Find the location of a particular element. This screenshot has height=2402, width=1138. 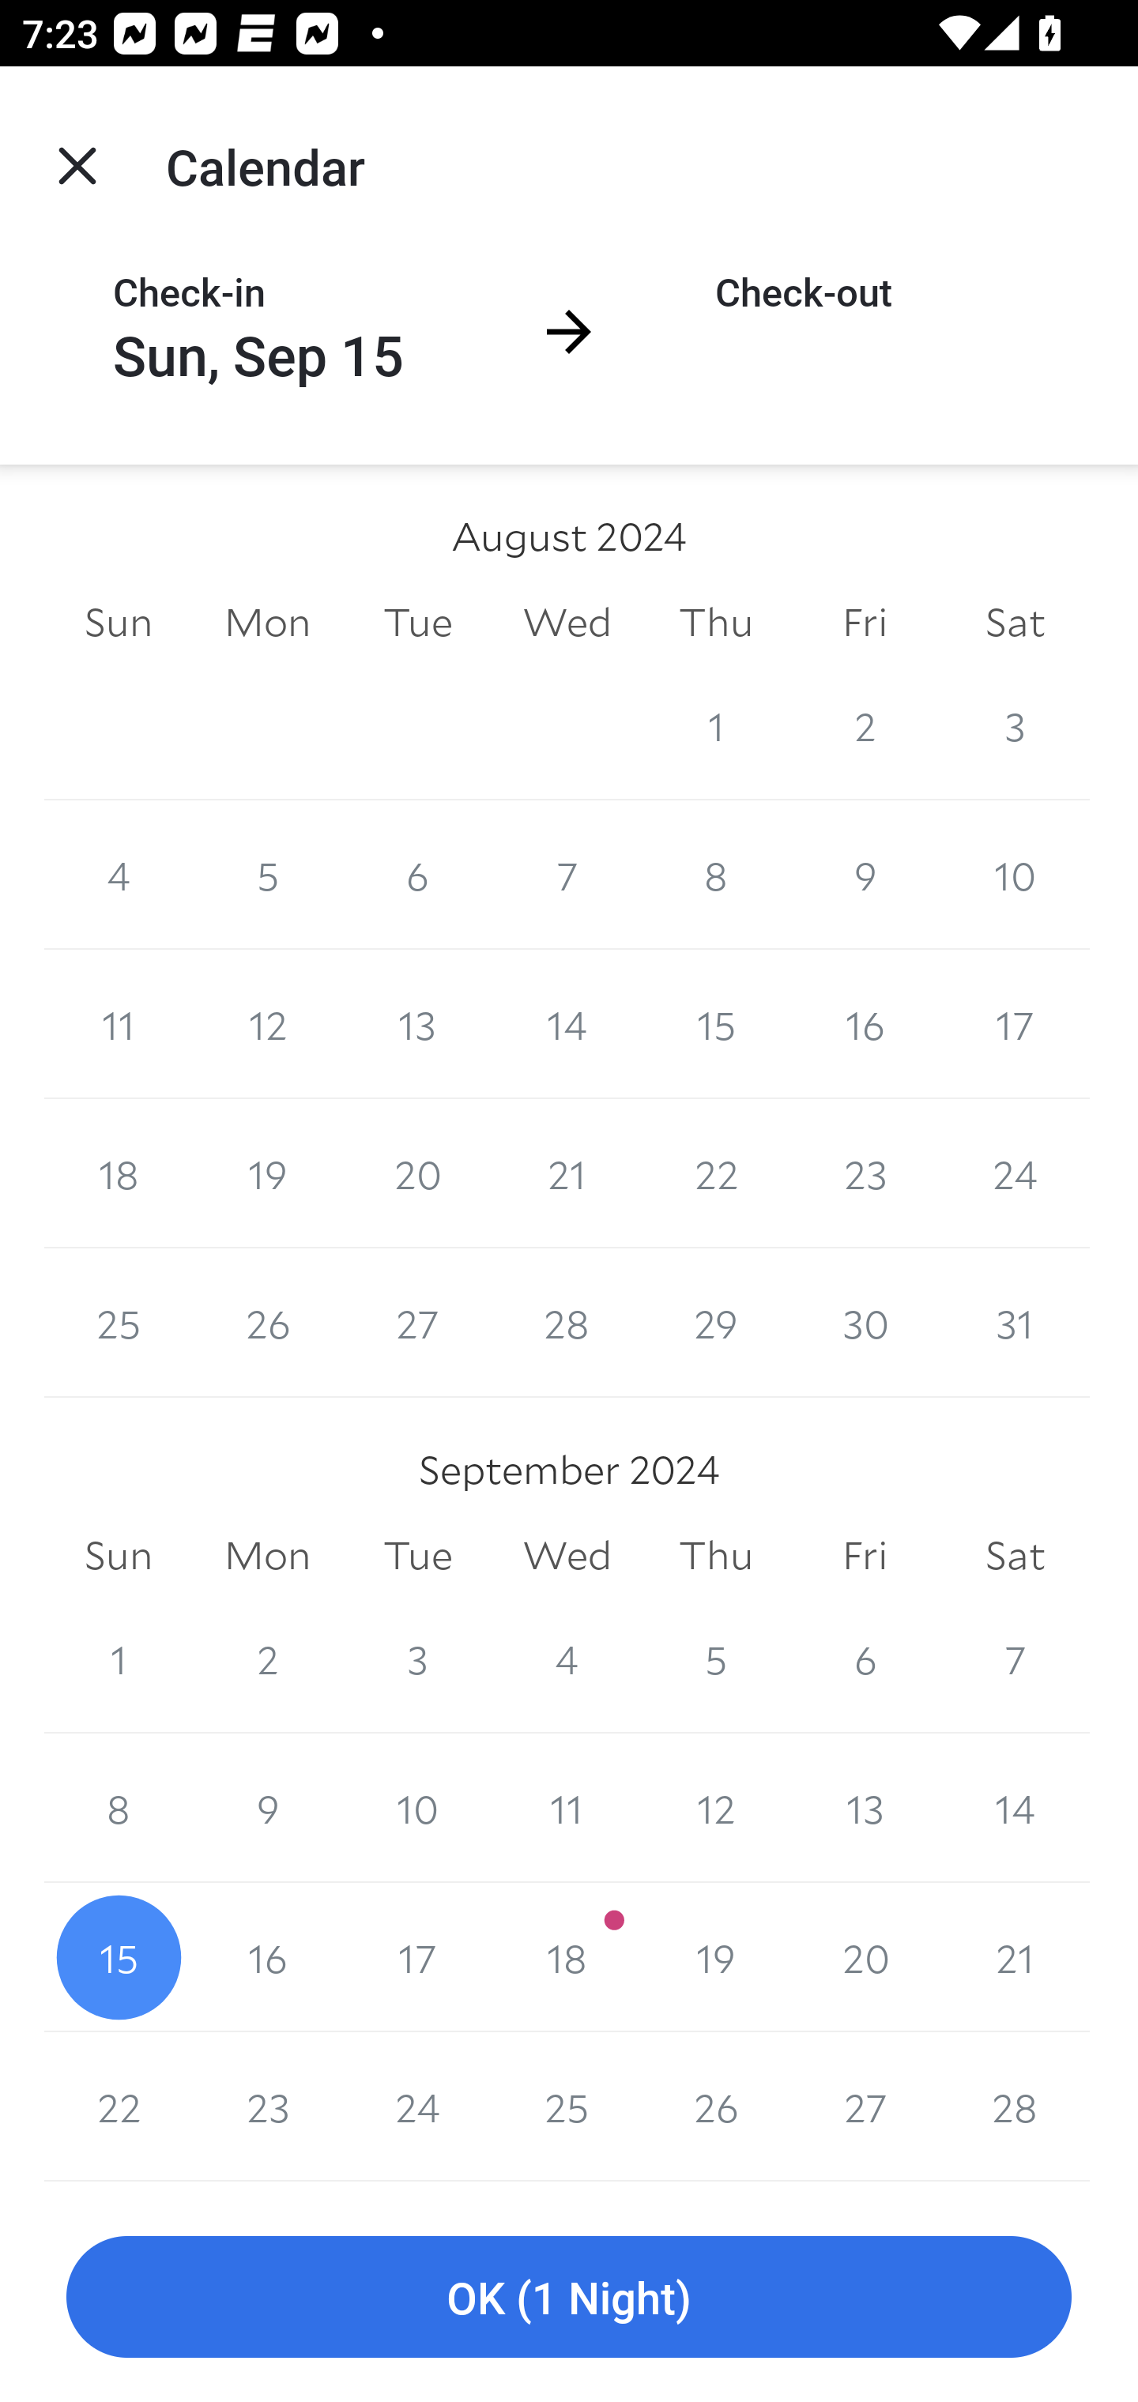

31 31 August 2024 is located at coordinates (1015, 1323).